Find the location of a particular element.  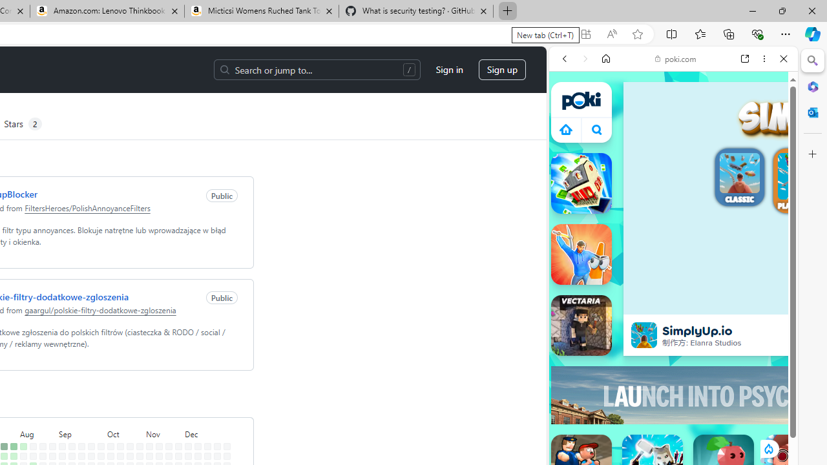

October is located at coordinates (125, 433).